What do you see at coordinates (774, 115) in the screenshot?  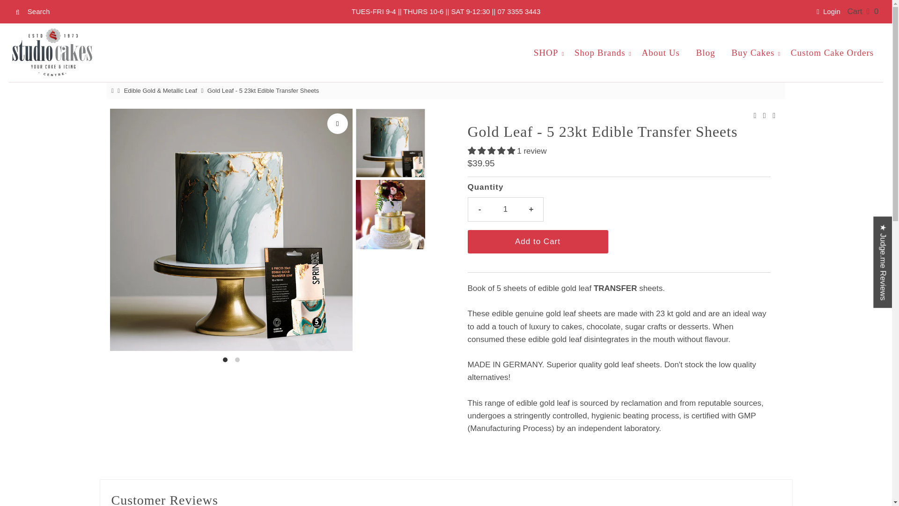 I see `Share on Pinterest` at bounding box center [774, 115].